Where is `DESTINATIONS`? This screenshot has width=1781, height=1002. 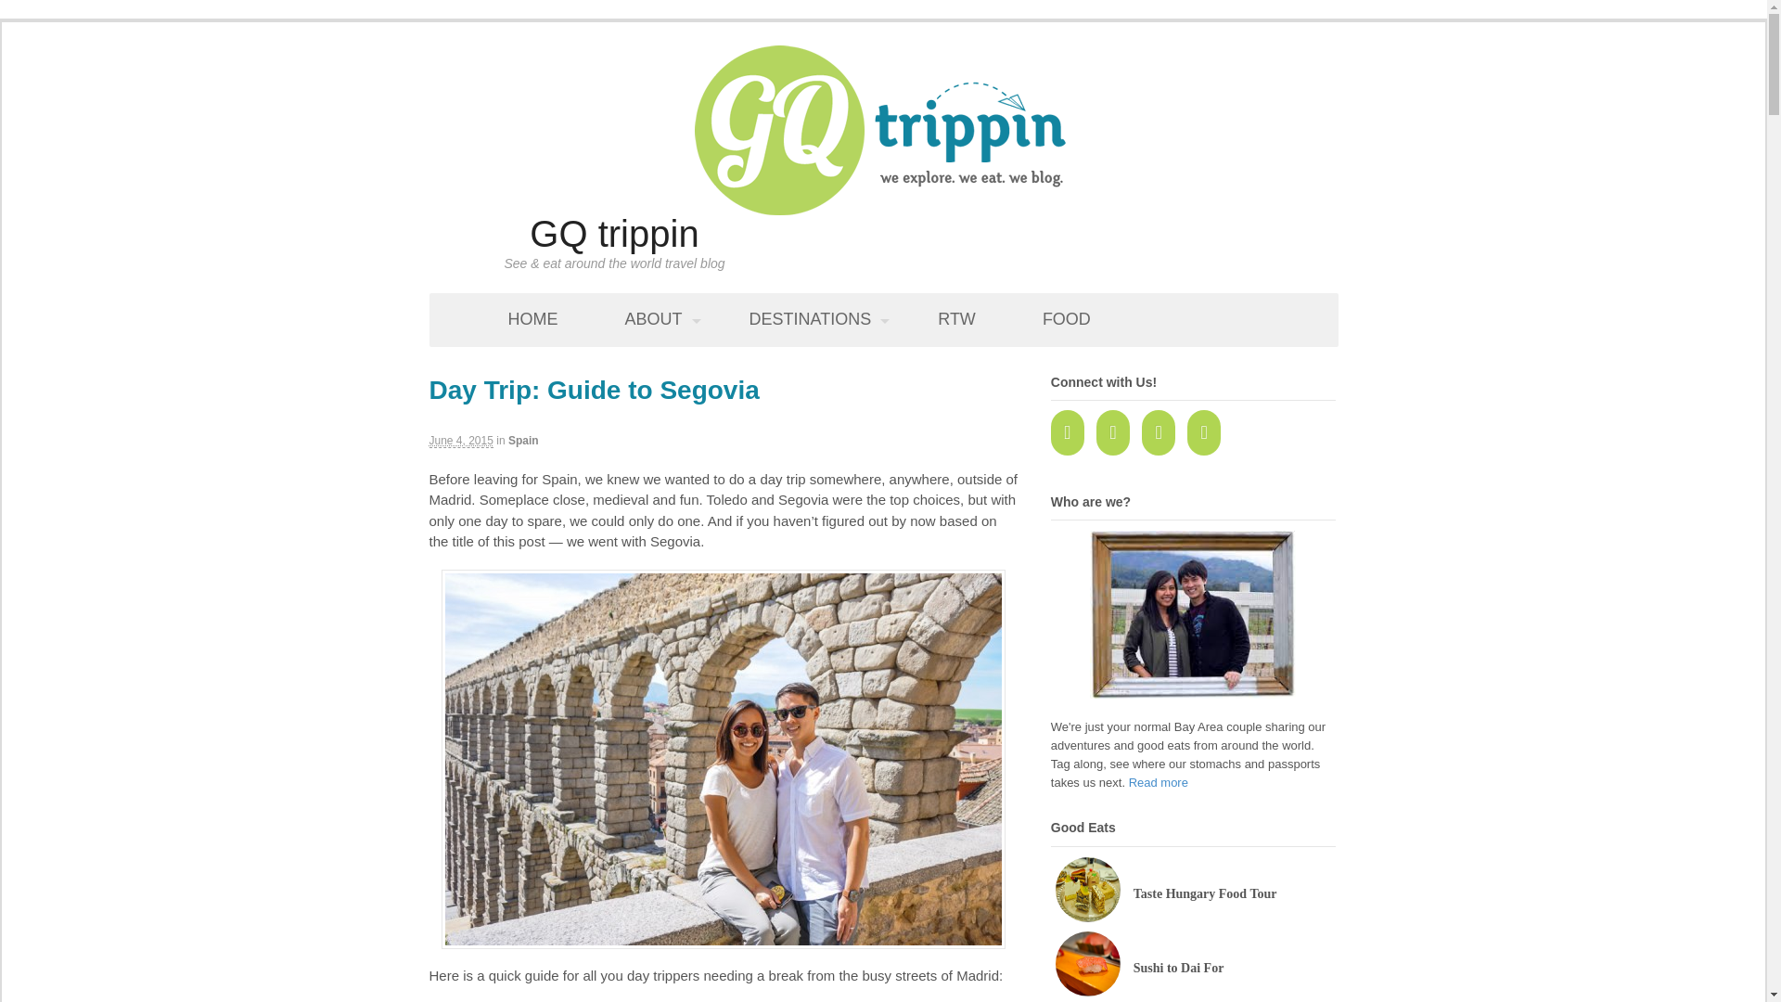 DESTINATIONS is located at coordinates (810, 319).